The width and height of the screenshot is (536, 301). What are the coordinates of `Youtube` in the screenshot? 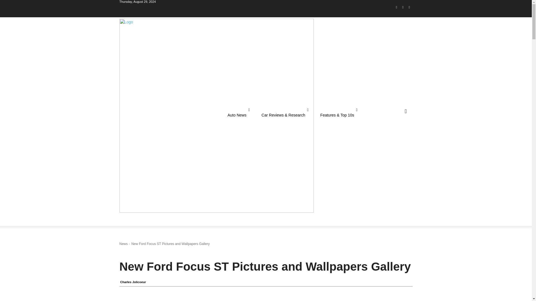 It's located at (409, 9).